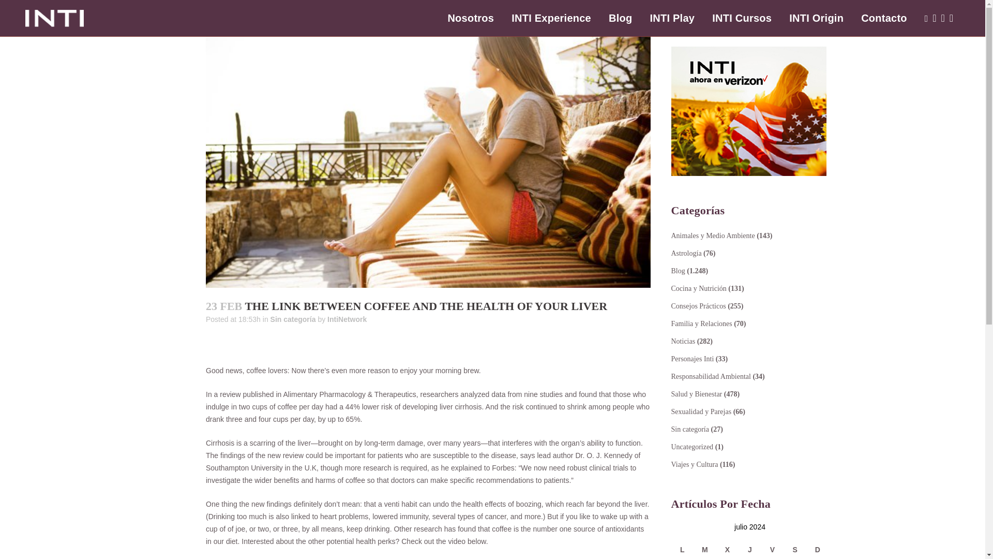 The image size is (993, 559). Describe the element at coordinates (551, 18) in the screenshot. I see `INTI Experience` at that location.